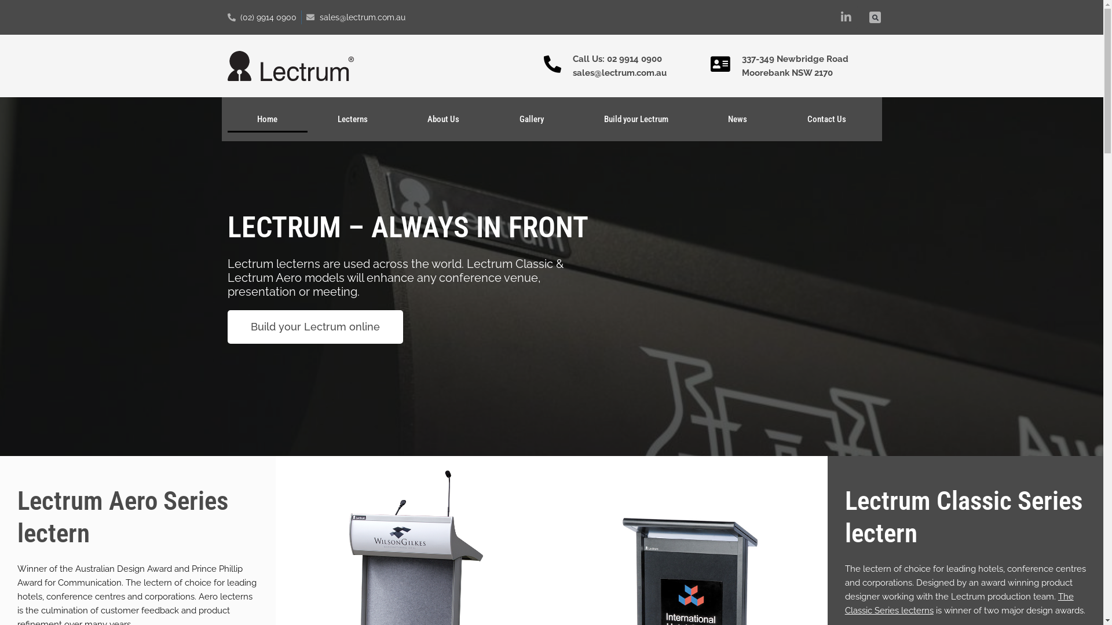 The image size is (1112, 625). What do you see at coordinates (268, 119) in the screenshot?
I see `Home` at bounding box center [268, 119].